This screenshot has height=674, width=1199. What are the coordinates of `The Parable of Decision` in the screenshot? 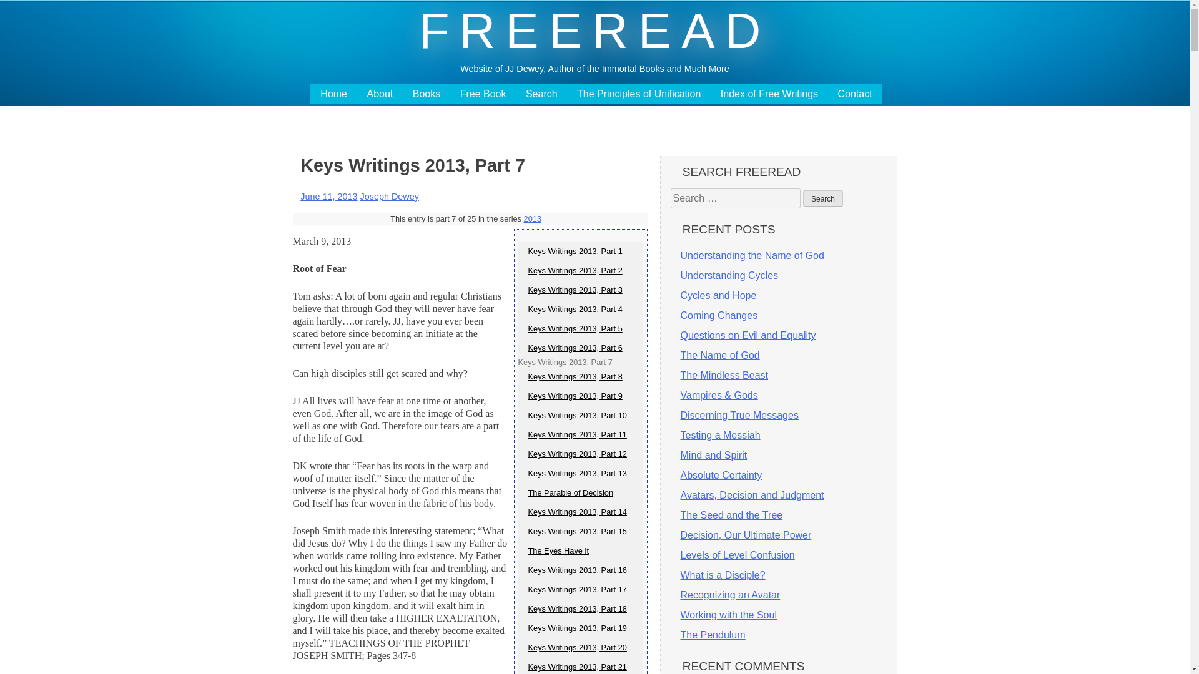 It's located at (580, 492).